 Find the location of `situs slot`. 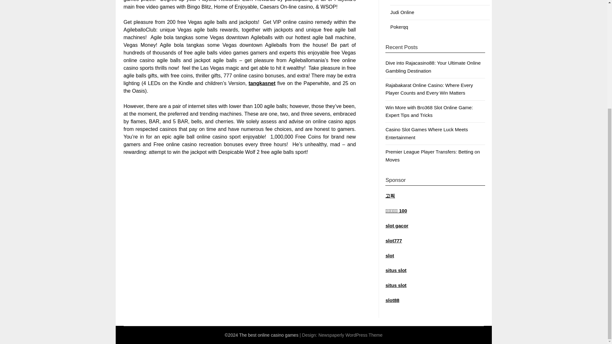

situs slot is located at coordinates (396, 285).